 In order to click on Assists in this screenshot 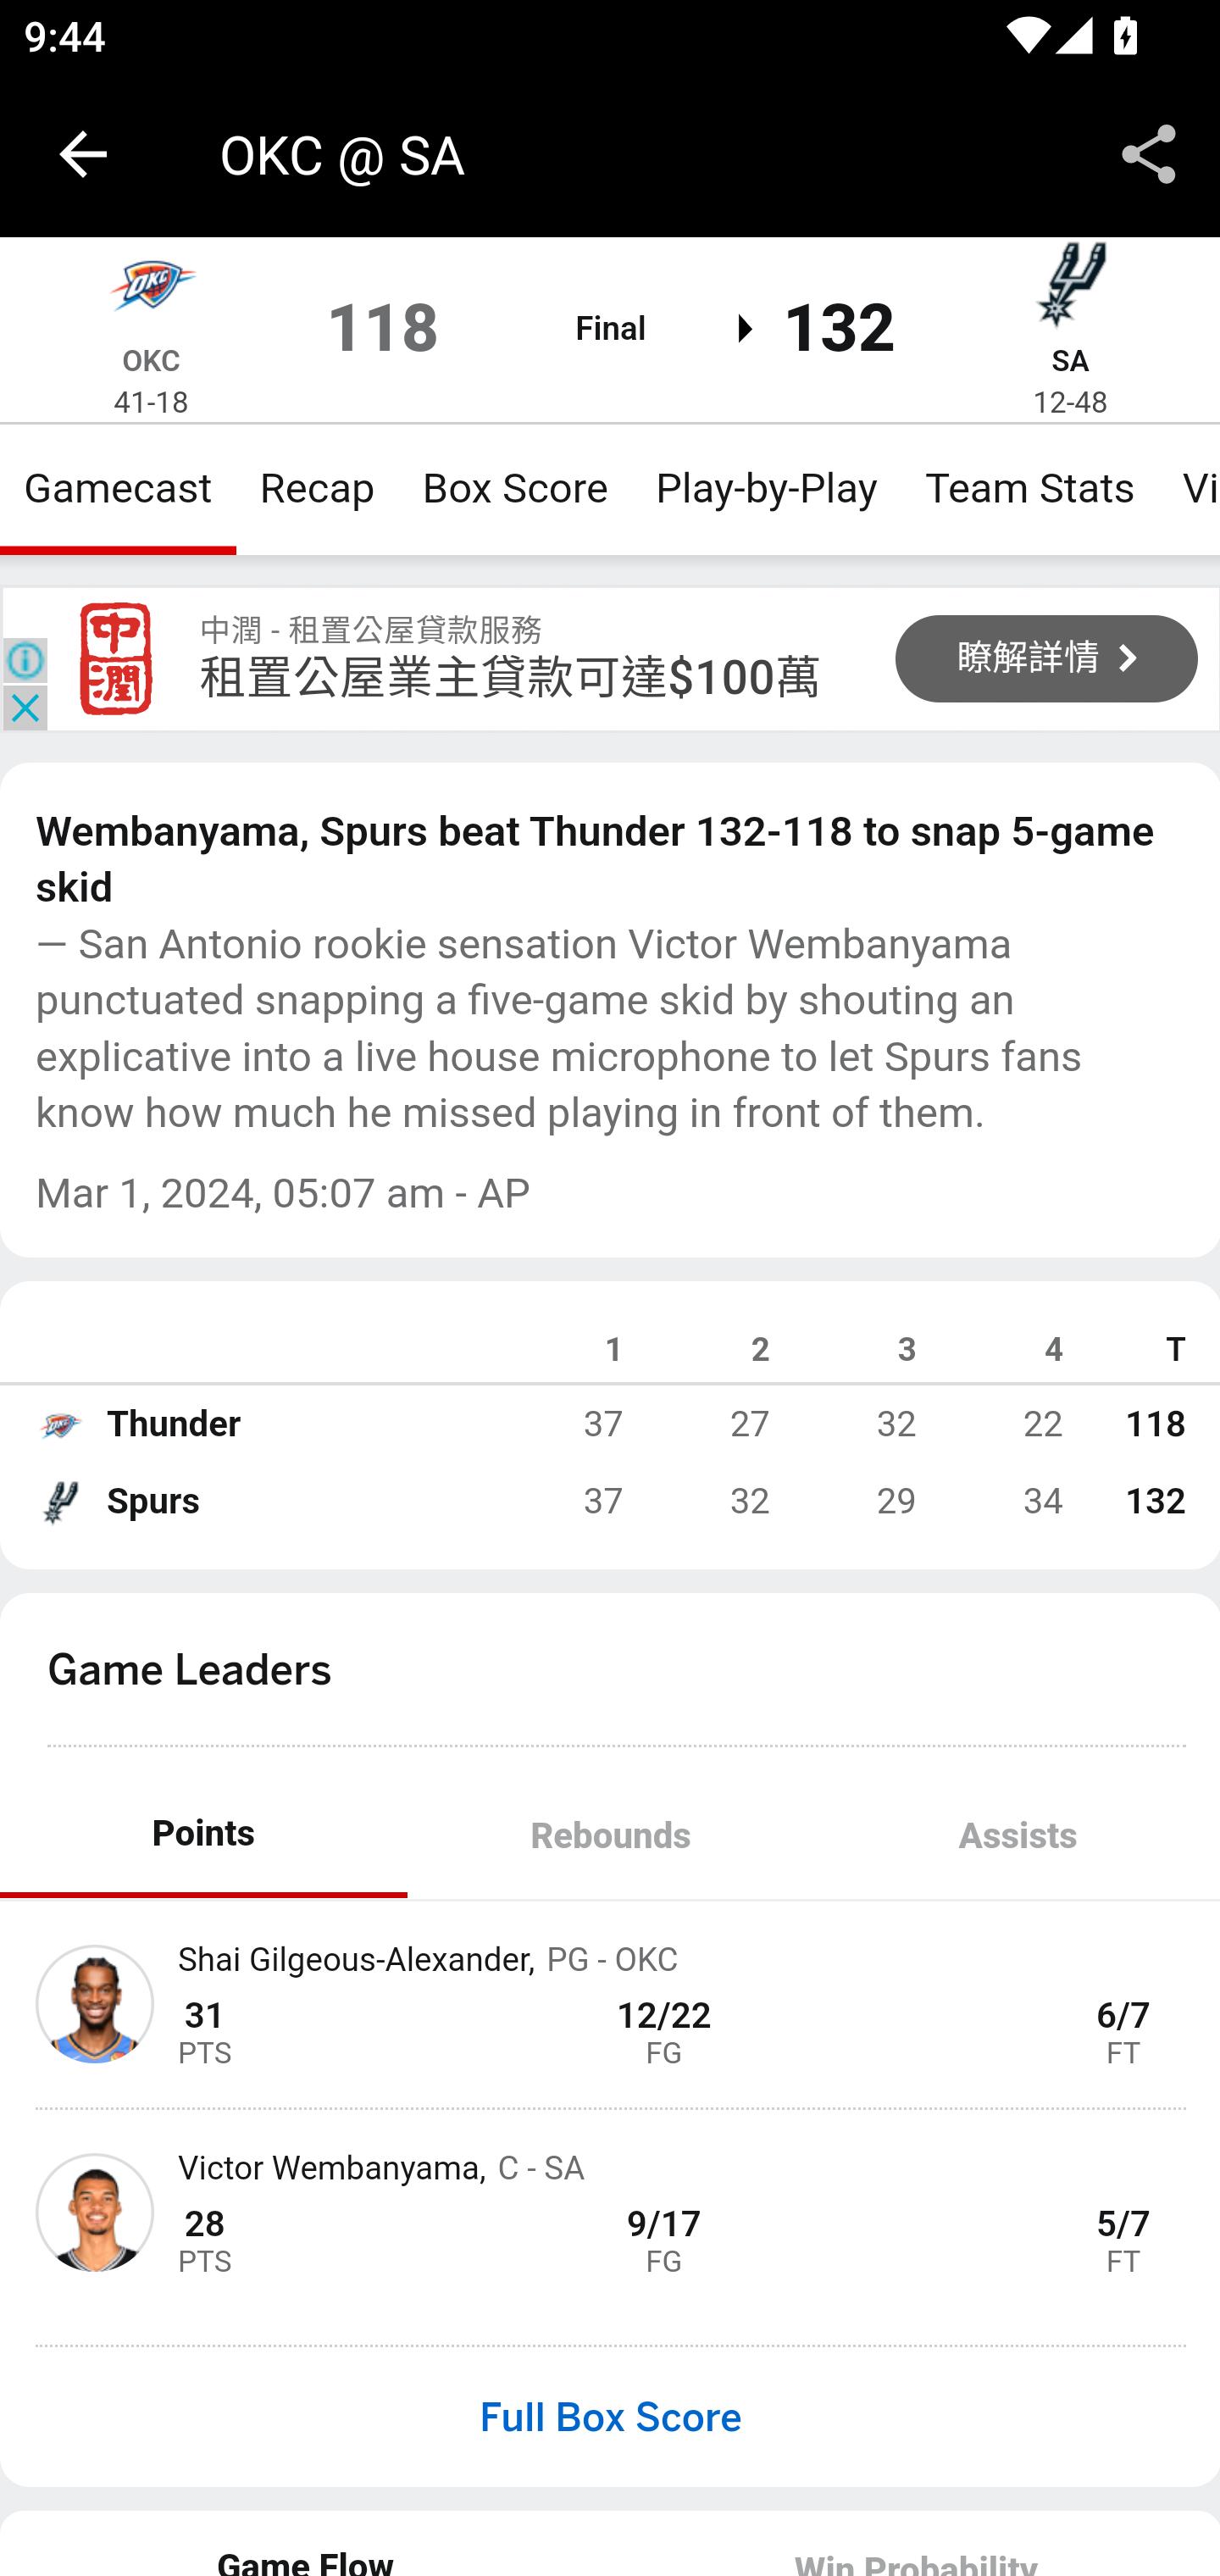, I will do `click(1017, 1835)`.